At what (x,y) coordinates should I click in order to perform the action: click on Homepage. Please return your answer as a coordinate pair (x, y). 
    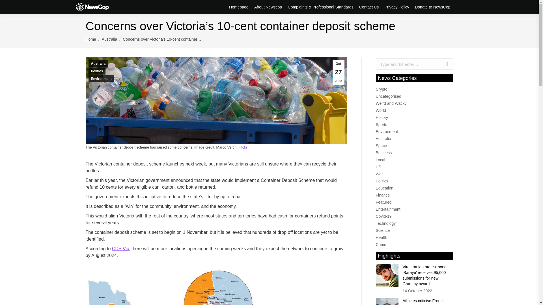
    Looking at the image, I should click on (239, 7).